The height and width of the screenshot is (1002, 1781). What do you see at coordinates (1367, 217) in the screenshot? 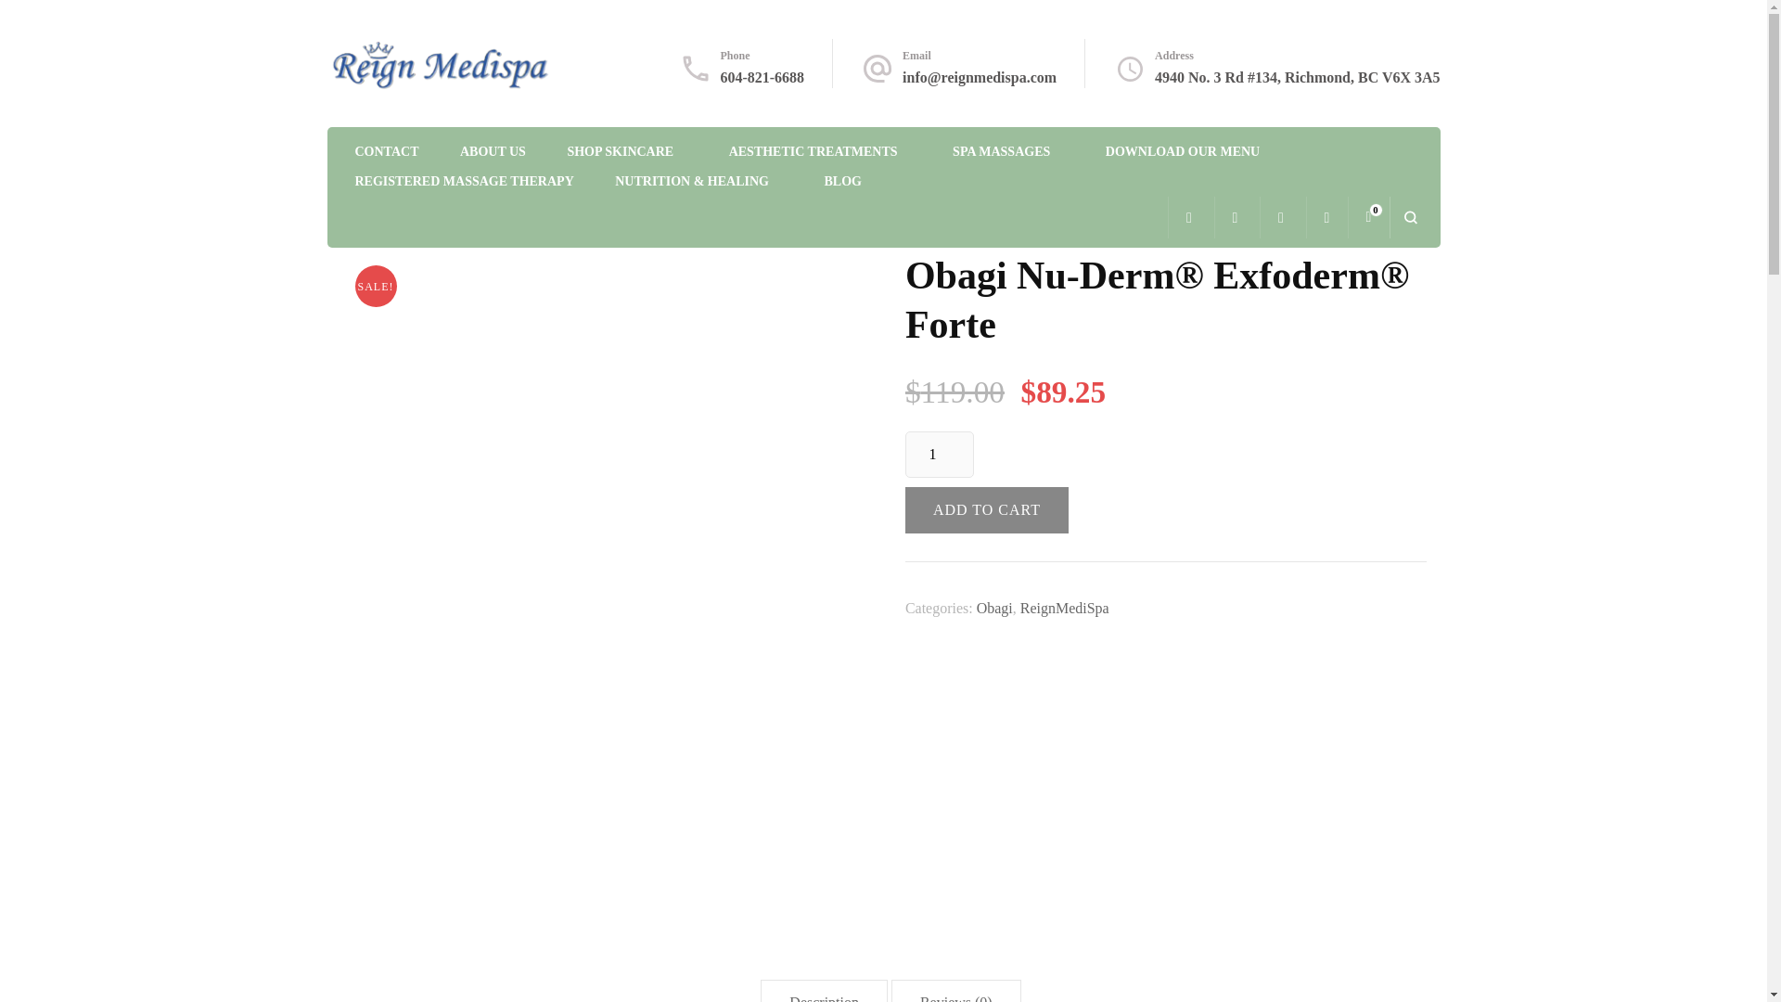
I see `View your shopping cart` at bounding box center [1367, 217].